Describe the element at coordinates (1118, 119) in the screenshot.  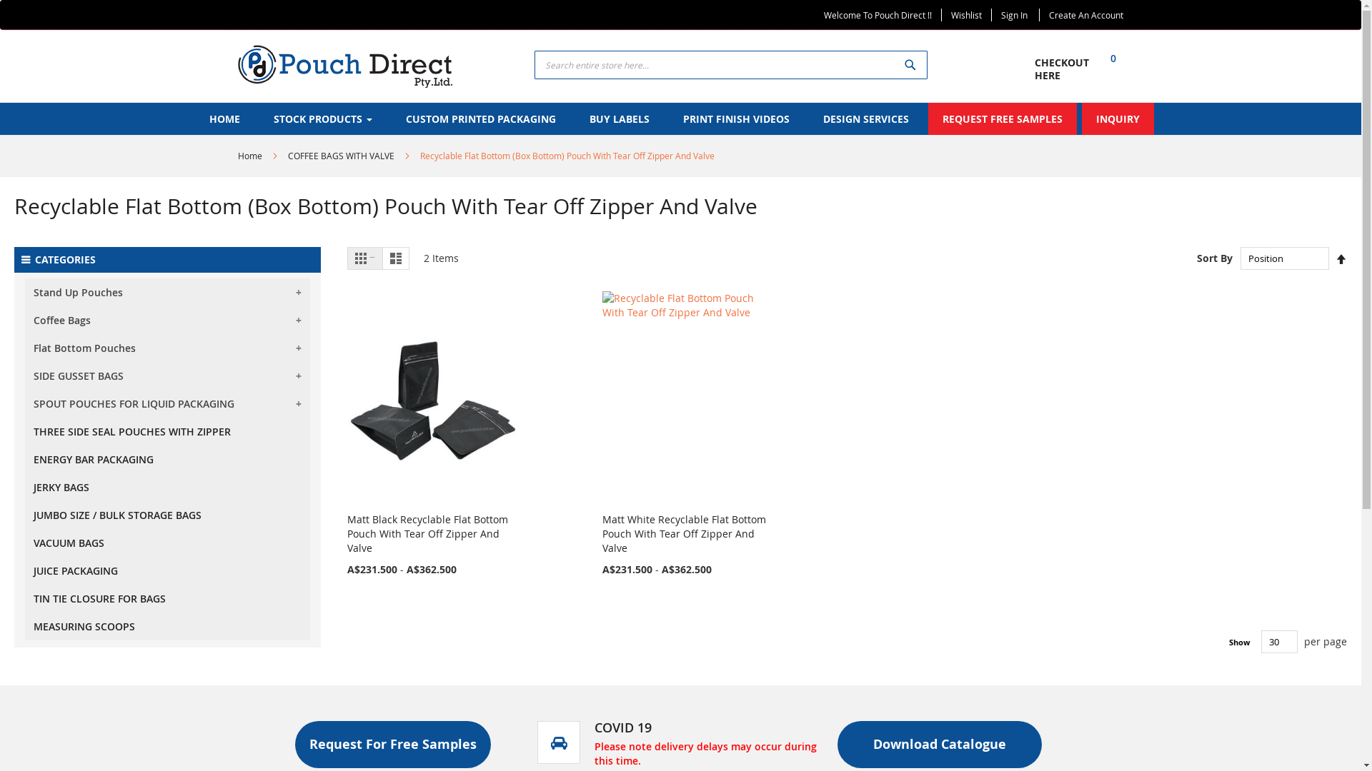
I see `INQUIRY` at that location.